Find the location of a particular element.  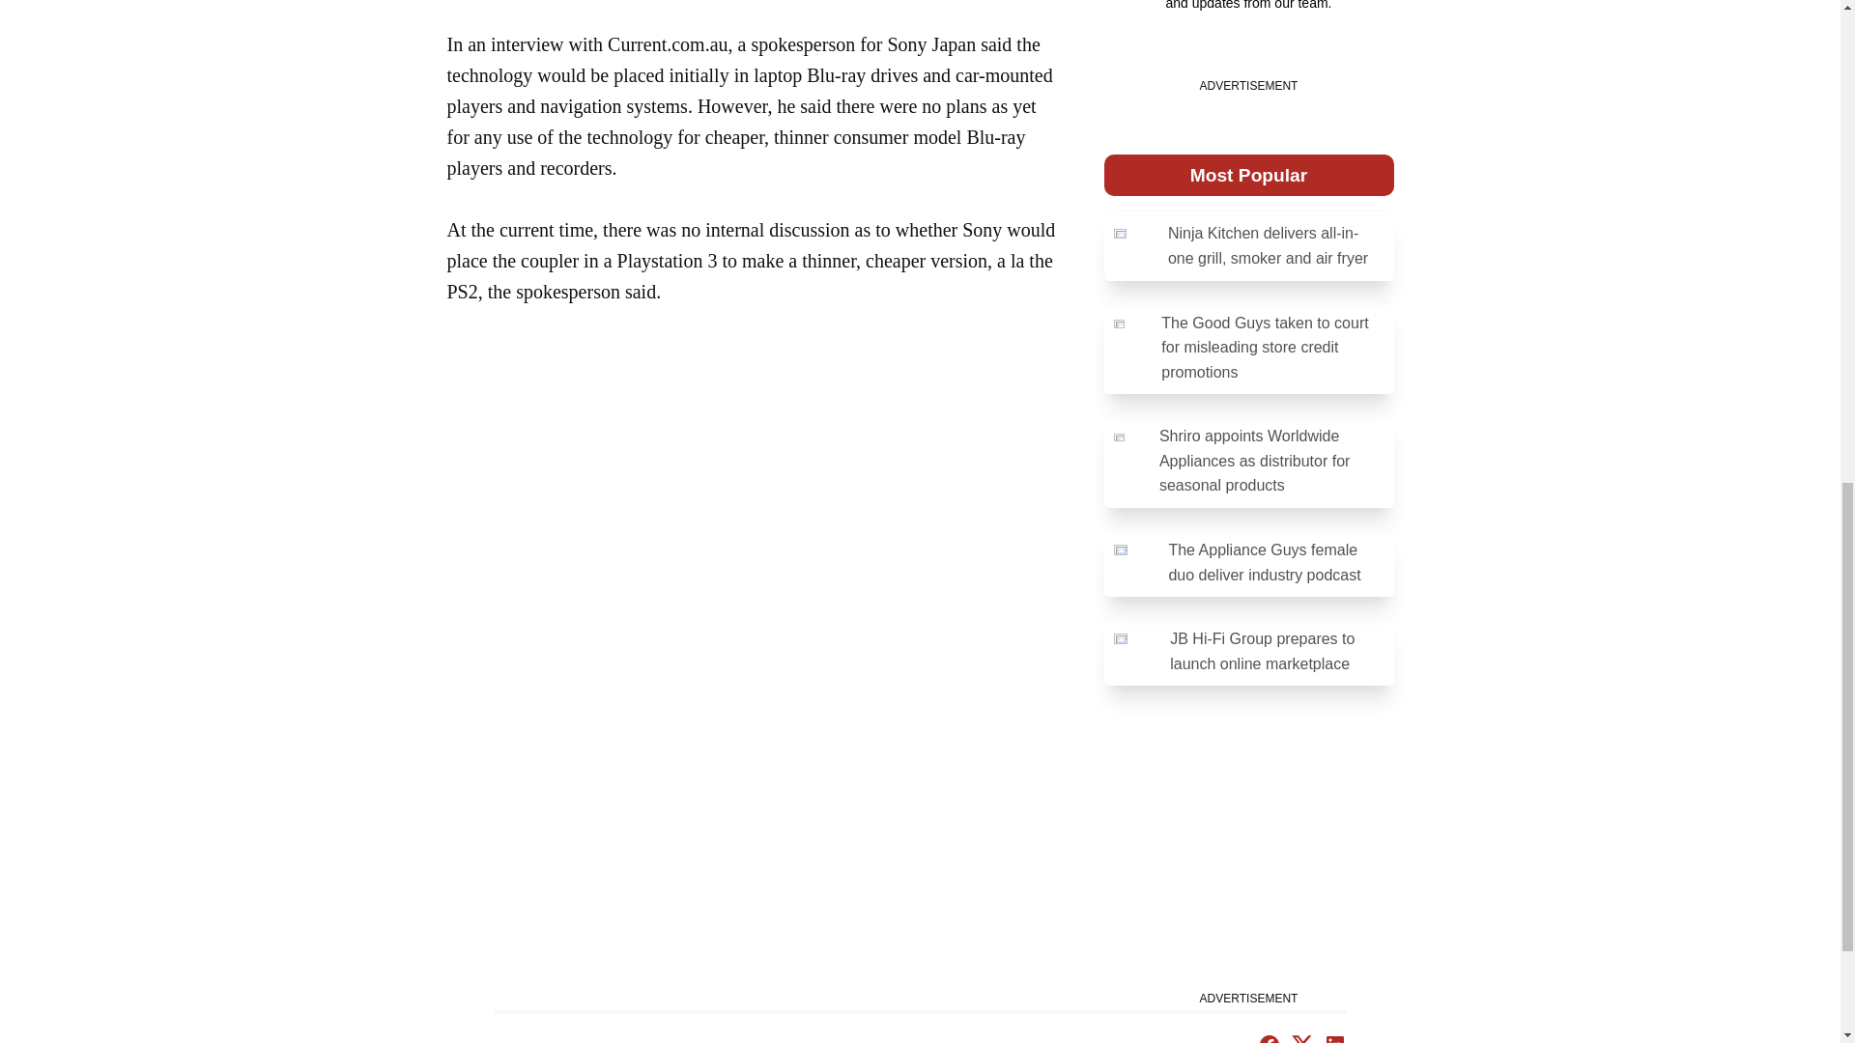

The Appliance Guys female duo deliver industry podcast is located at coordinates (1248, 562).